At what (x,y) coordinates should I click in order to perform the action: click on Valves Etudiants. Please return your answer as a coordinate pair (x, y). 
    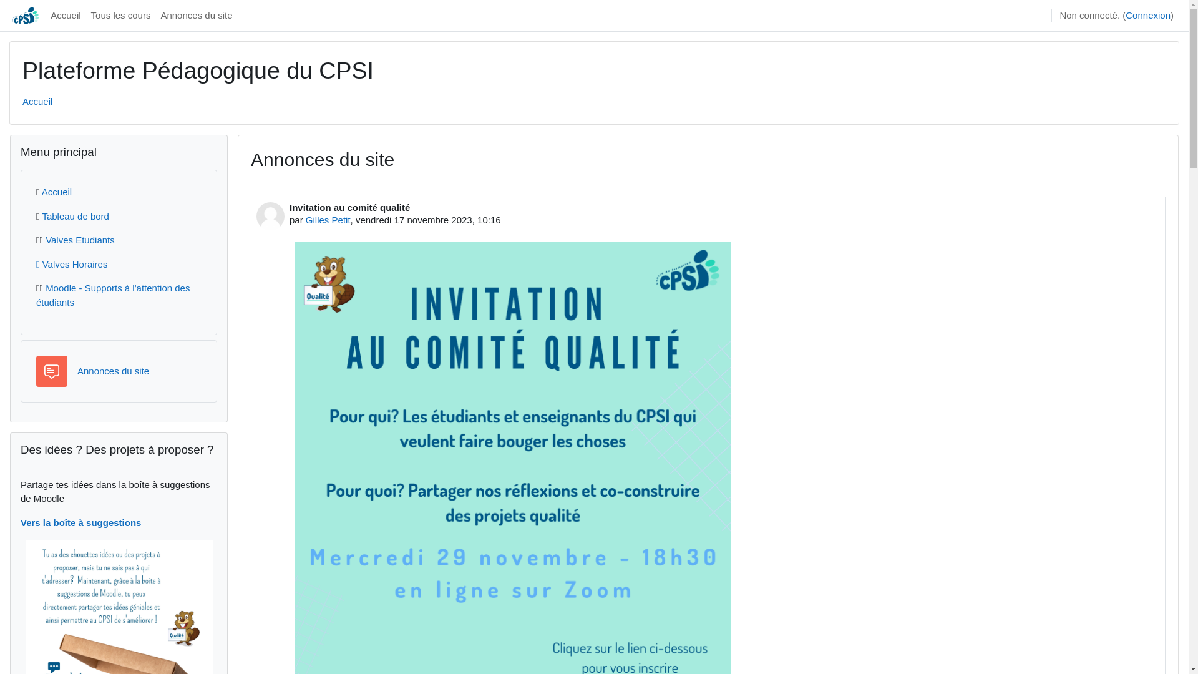
    Looking at the image, I should click on (80, 240).